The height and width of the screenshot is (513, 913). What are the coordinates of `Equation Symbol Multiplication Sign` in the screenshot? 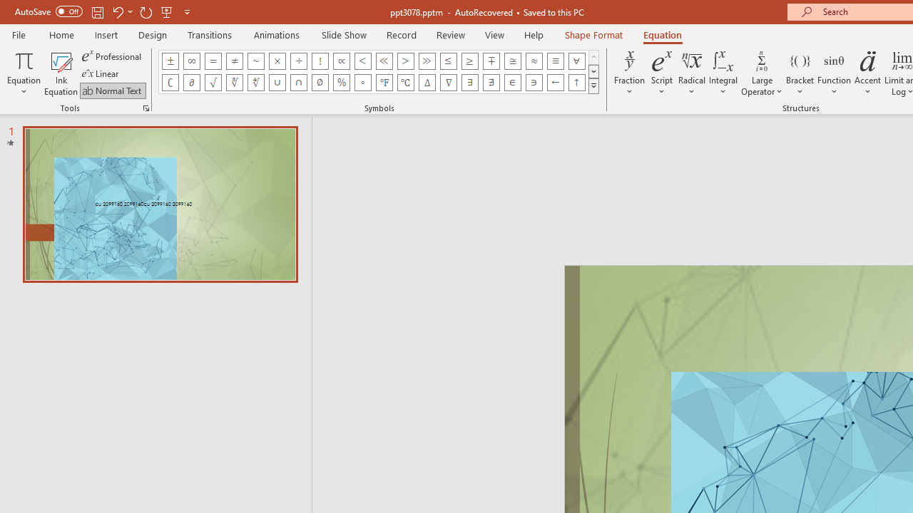 It's located at (277, 61).